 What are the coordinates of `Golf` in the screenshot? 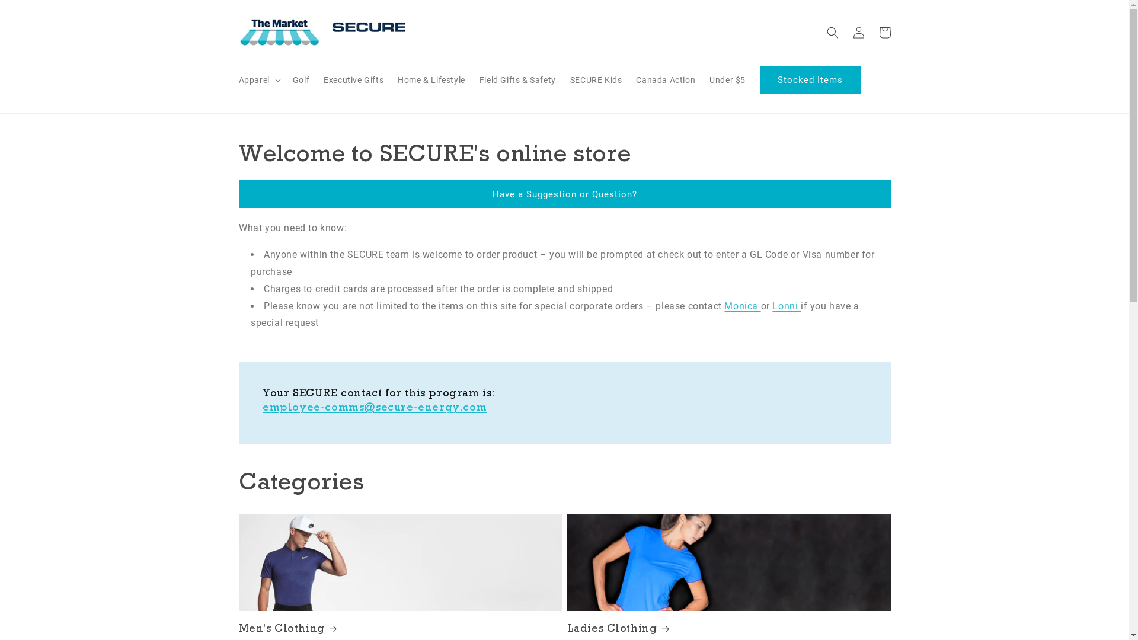 It's located at (301, 79).